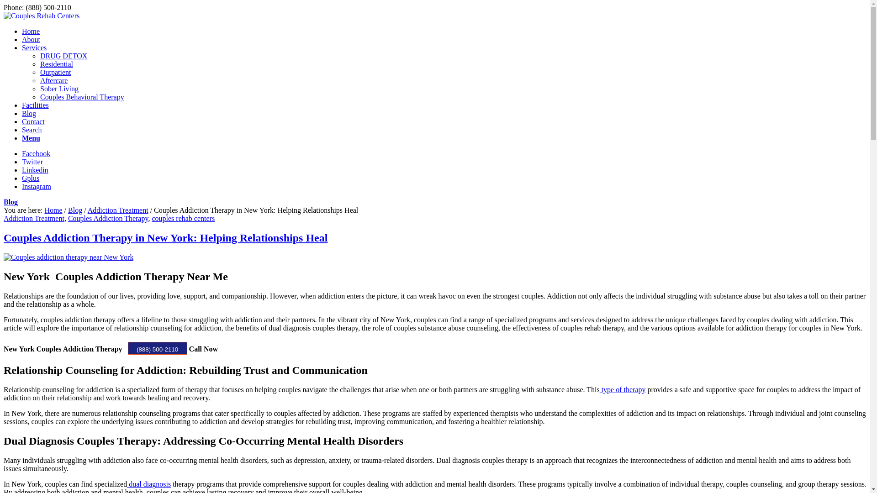  Describe the element at coordinates (118, 210) in the screenshot. I see `Addiction Treatment` at that location.